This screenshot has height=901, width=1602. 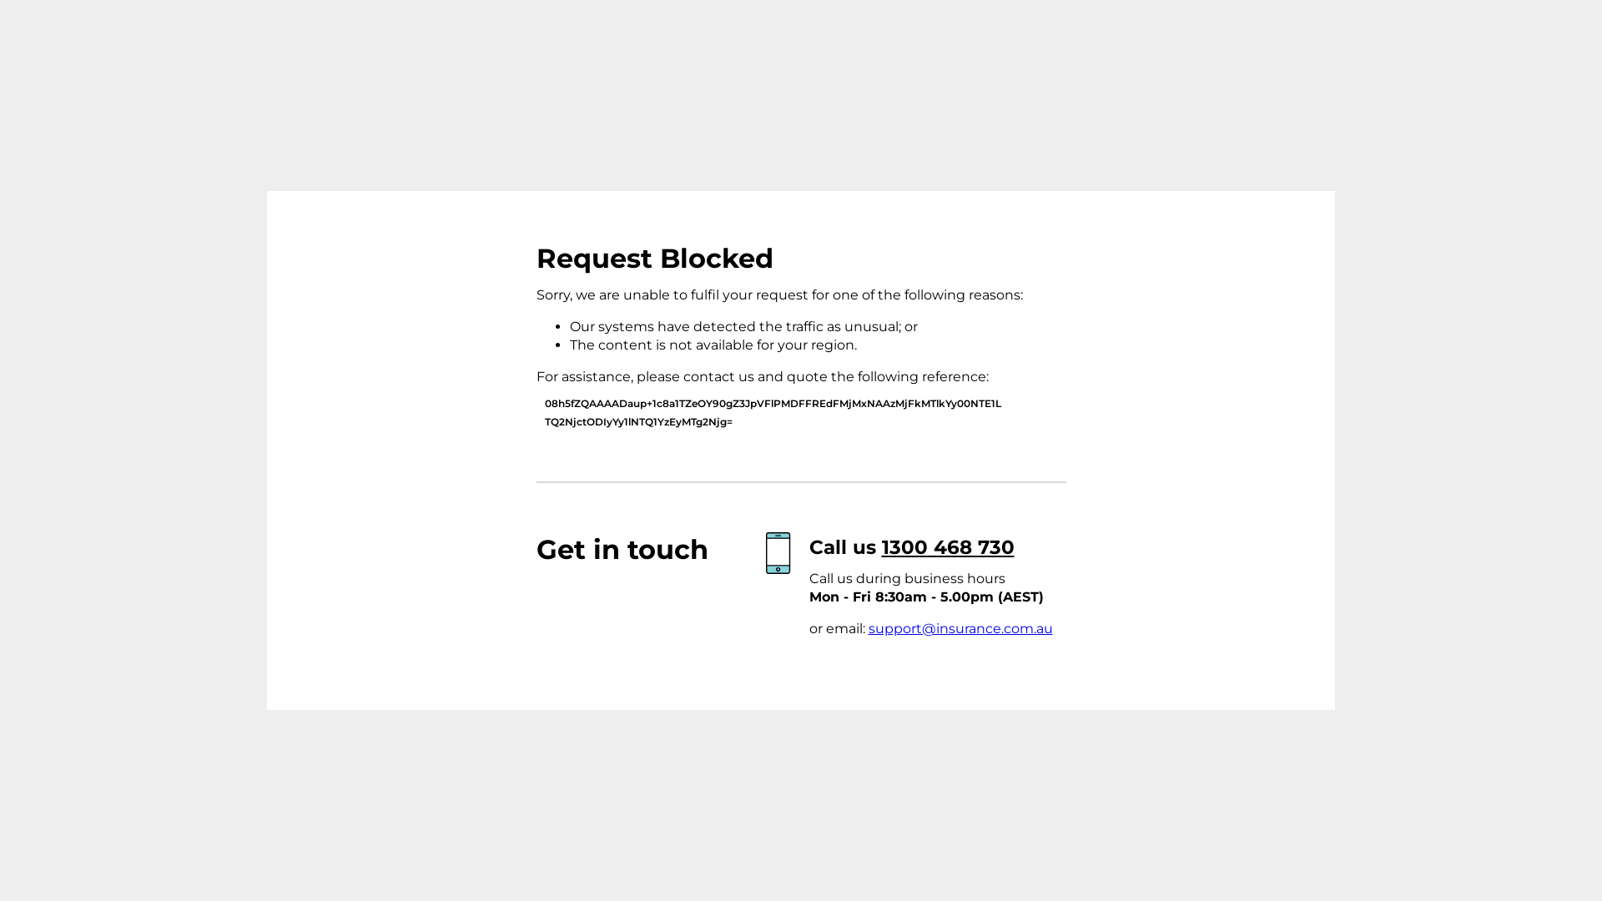 I want to click on 1300 468 730, so click(x=948, y=547).